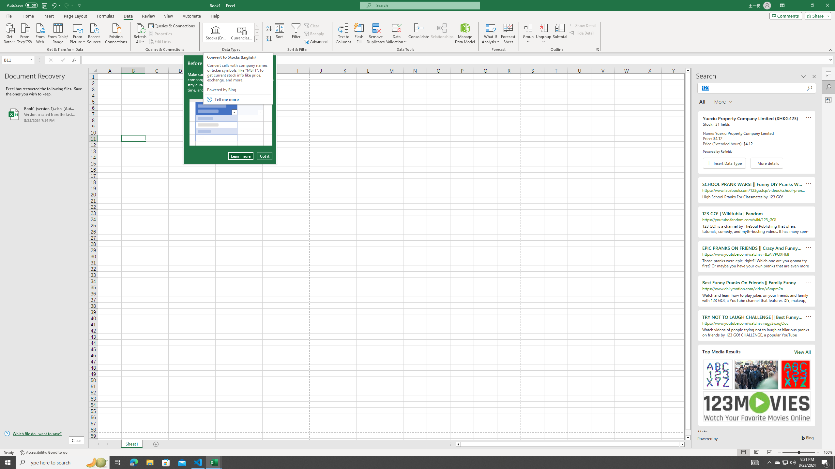 The height and width of the screenshot is (469, 835). I want to click on Got it, so click(265, 156).